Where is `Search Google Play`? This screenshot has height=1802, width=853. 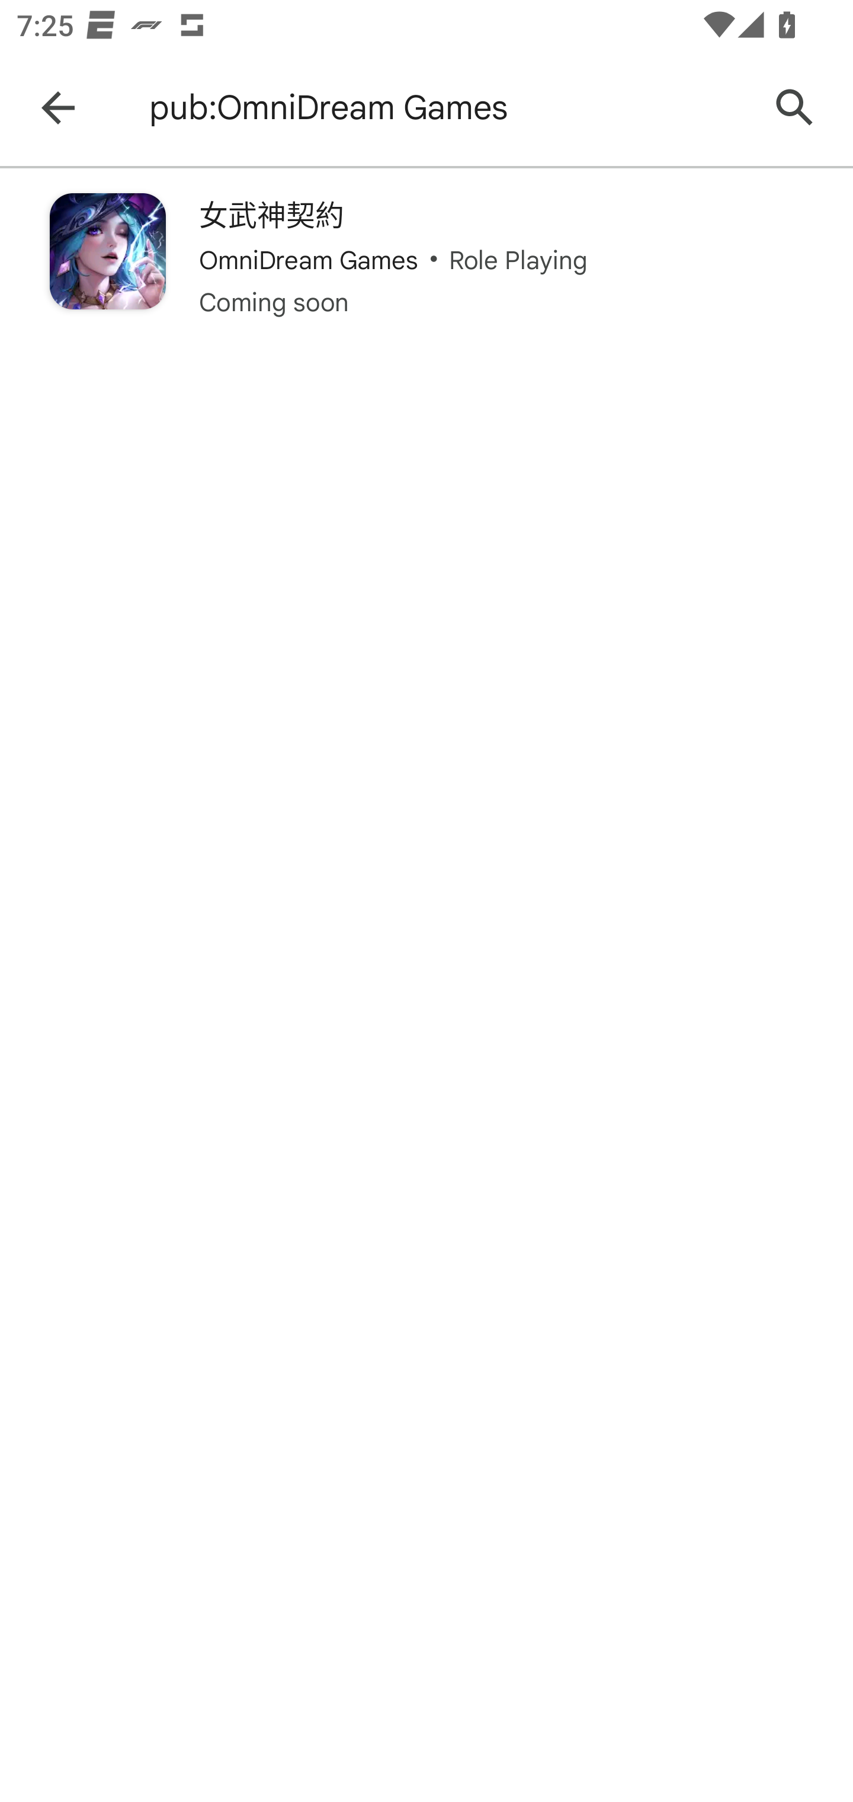
Search Google Play is located at coordinates (795, 108).